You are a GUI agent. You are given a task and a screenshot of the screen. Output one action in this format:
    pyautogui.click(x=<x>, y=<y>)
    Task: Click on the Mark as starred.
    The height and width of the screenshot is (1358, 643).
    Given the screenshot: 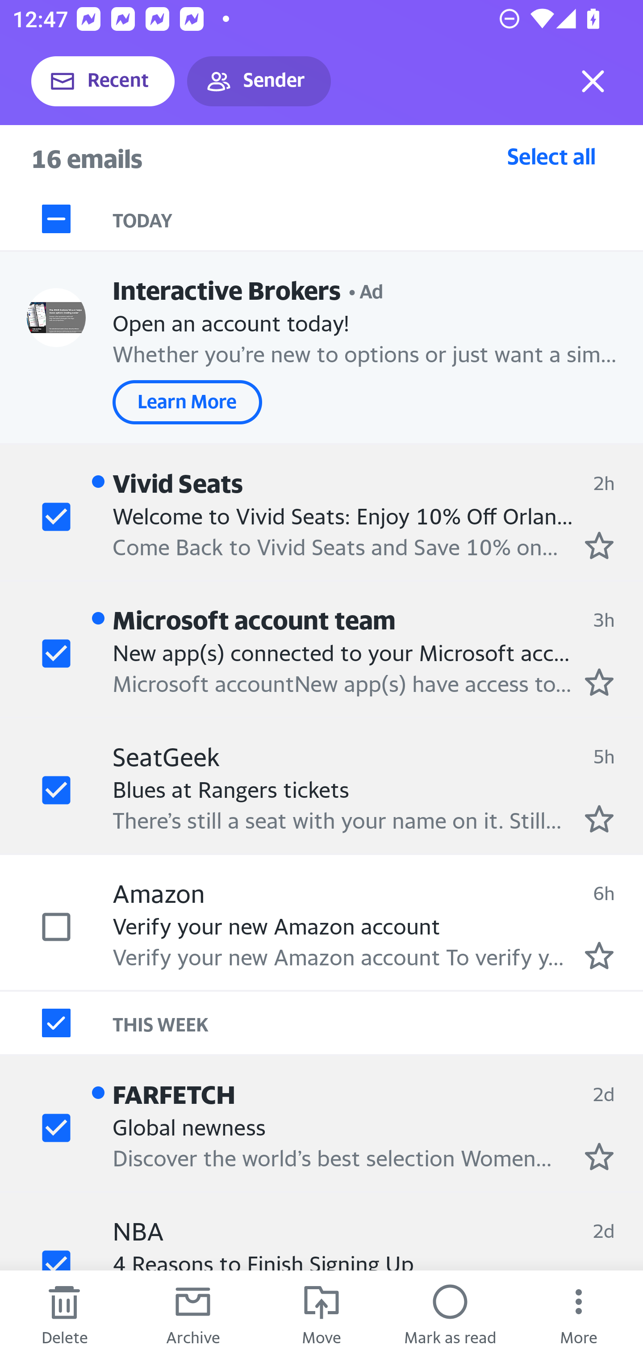 What is the action you would take?
    pyautogui.click(x=599, y=818)
    